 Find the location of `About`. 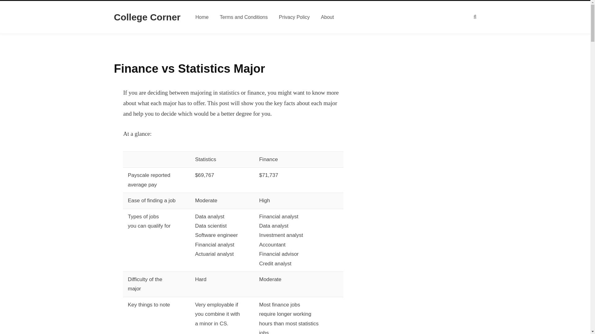

About is located at coordinates (327, 17).